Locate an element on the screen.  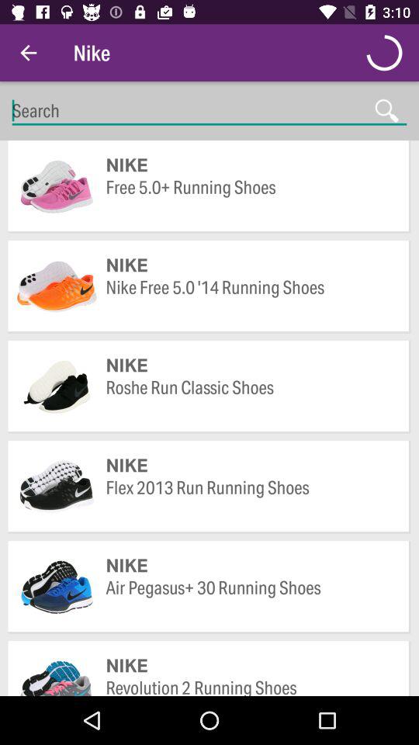
click icon below nike item is located at coordinates (250, 399).